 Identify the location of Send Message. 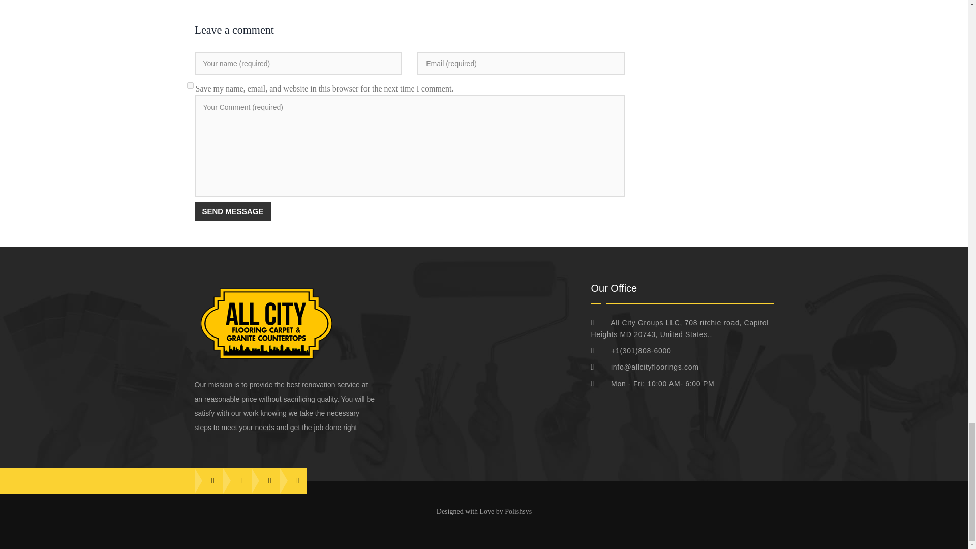
(233, 211).